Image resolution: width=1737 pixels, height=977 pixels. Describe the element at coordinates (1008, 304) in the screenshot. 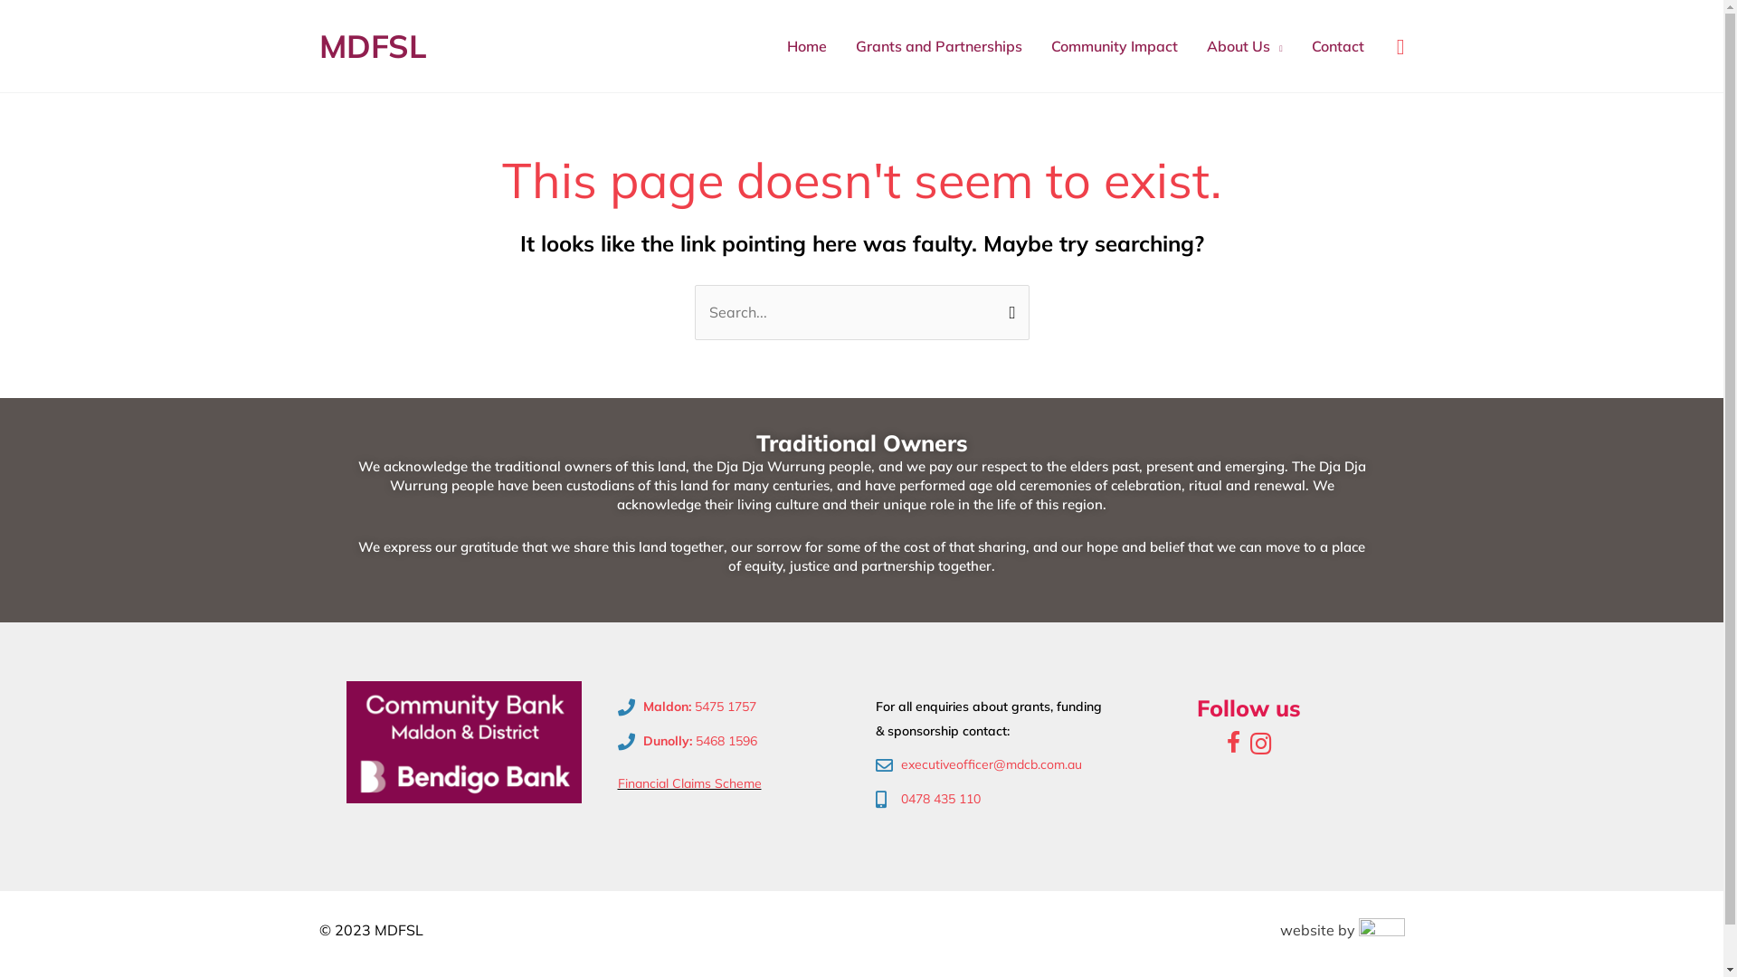

I see `Search` at that location.